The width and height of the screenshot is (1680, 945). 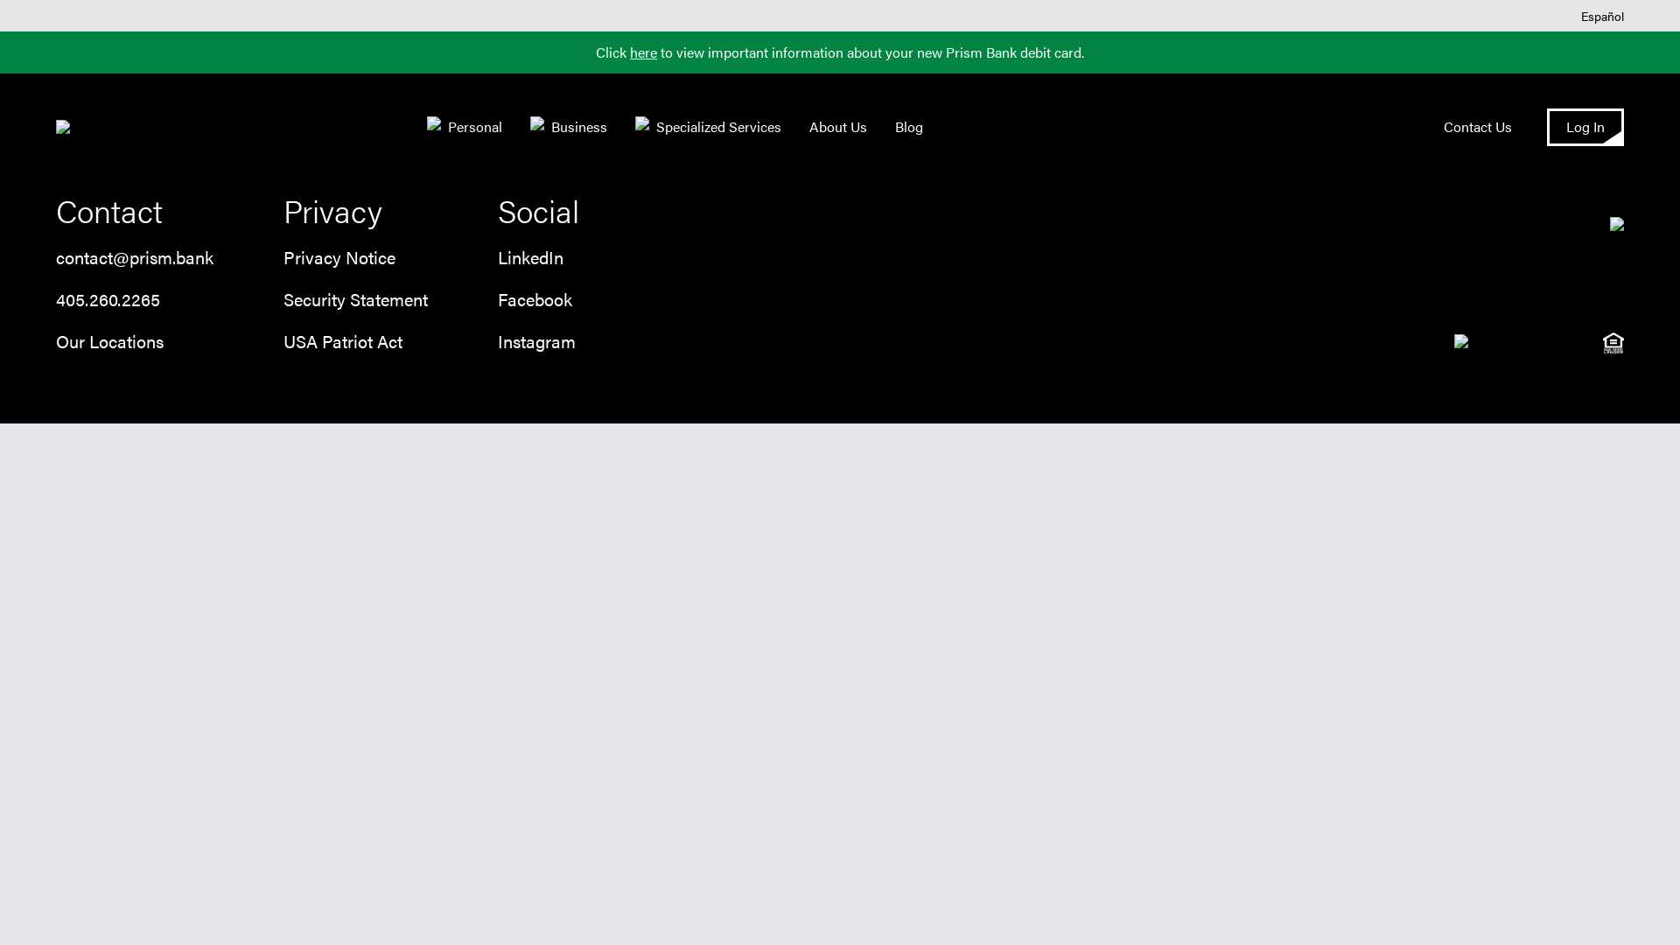 What do you see at coordinates (343, 341) in the screenshot?
I see `USA Patriot Act` at bounding box center [343, 341].